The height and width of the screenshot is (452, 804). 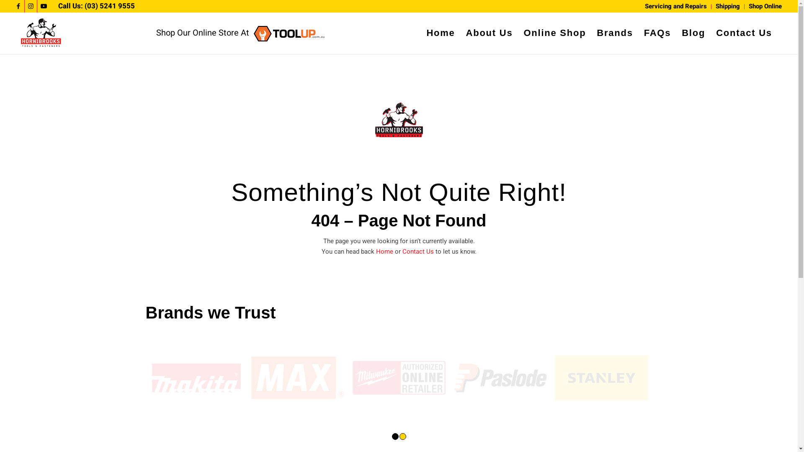 What do you see at coordinates (693, 33) in the screenshot?
I see `Blog` at bounding box center [693, 33].